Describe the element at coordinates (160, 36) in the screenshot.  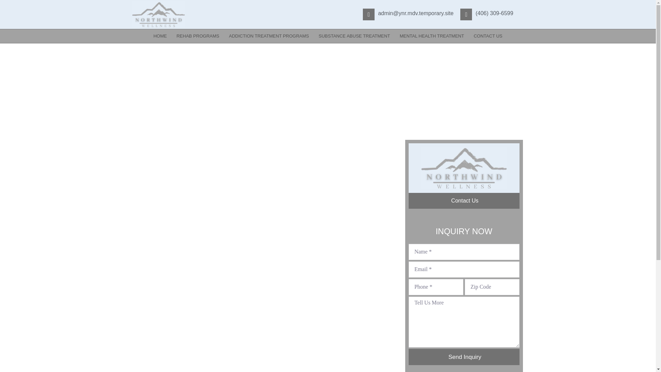
I see `HOME` at that location.